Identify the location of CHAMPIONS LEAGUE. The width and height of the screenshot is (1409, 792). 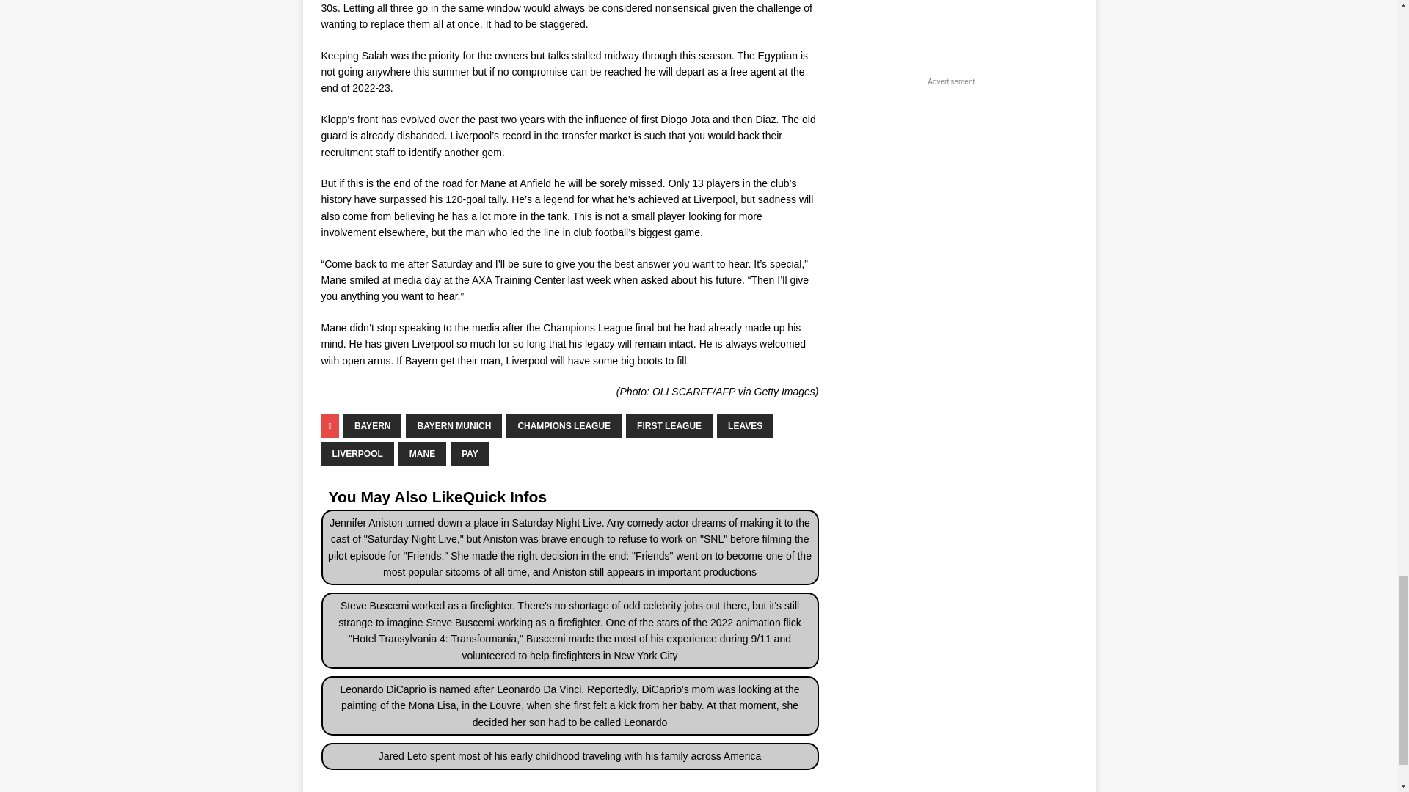
(564, 425).